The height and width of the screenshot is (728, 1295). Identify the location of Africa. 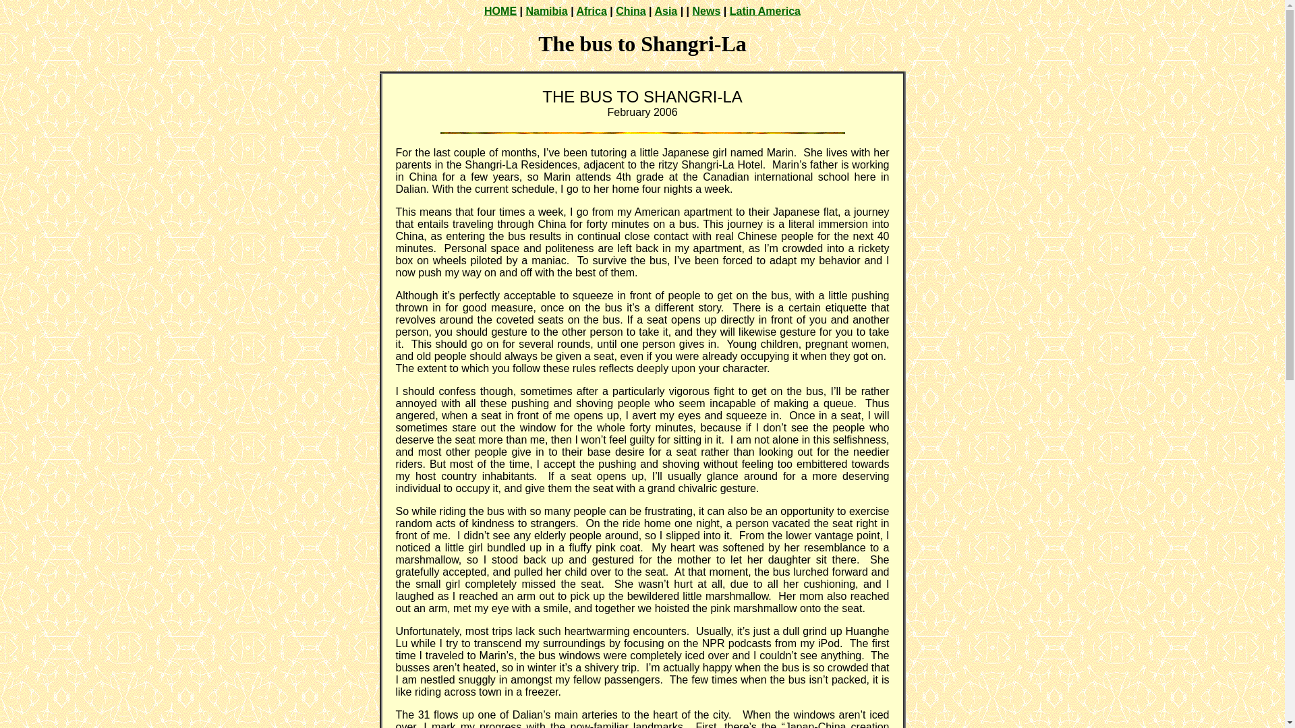
(591, 11).